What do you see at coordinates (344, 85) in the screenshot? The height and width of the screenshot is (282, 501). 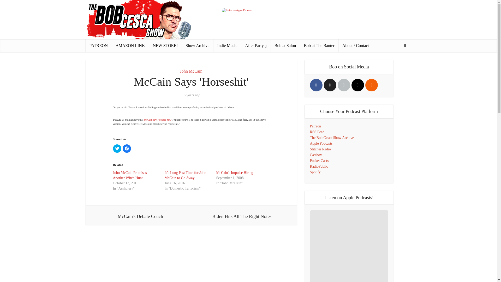 I see `apple` at bounding box center [344, 85].